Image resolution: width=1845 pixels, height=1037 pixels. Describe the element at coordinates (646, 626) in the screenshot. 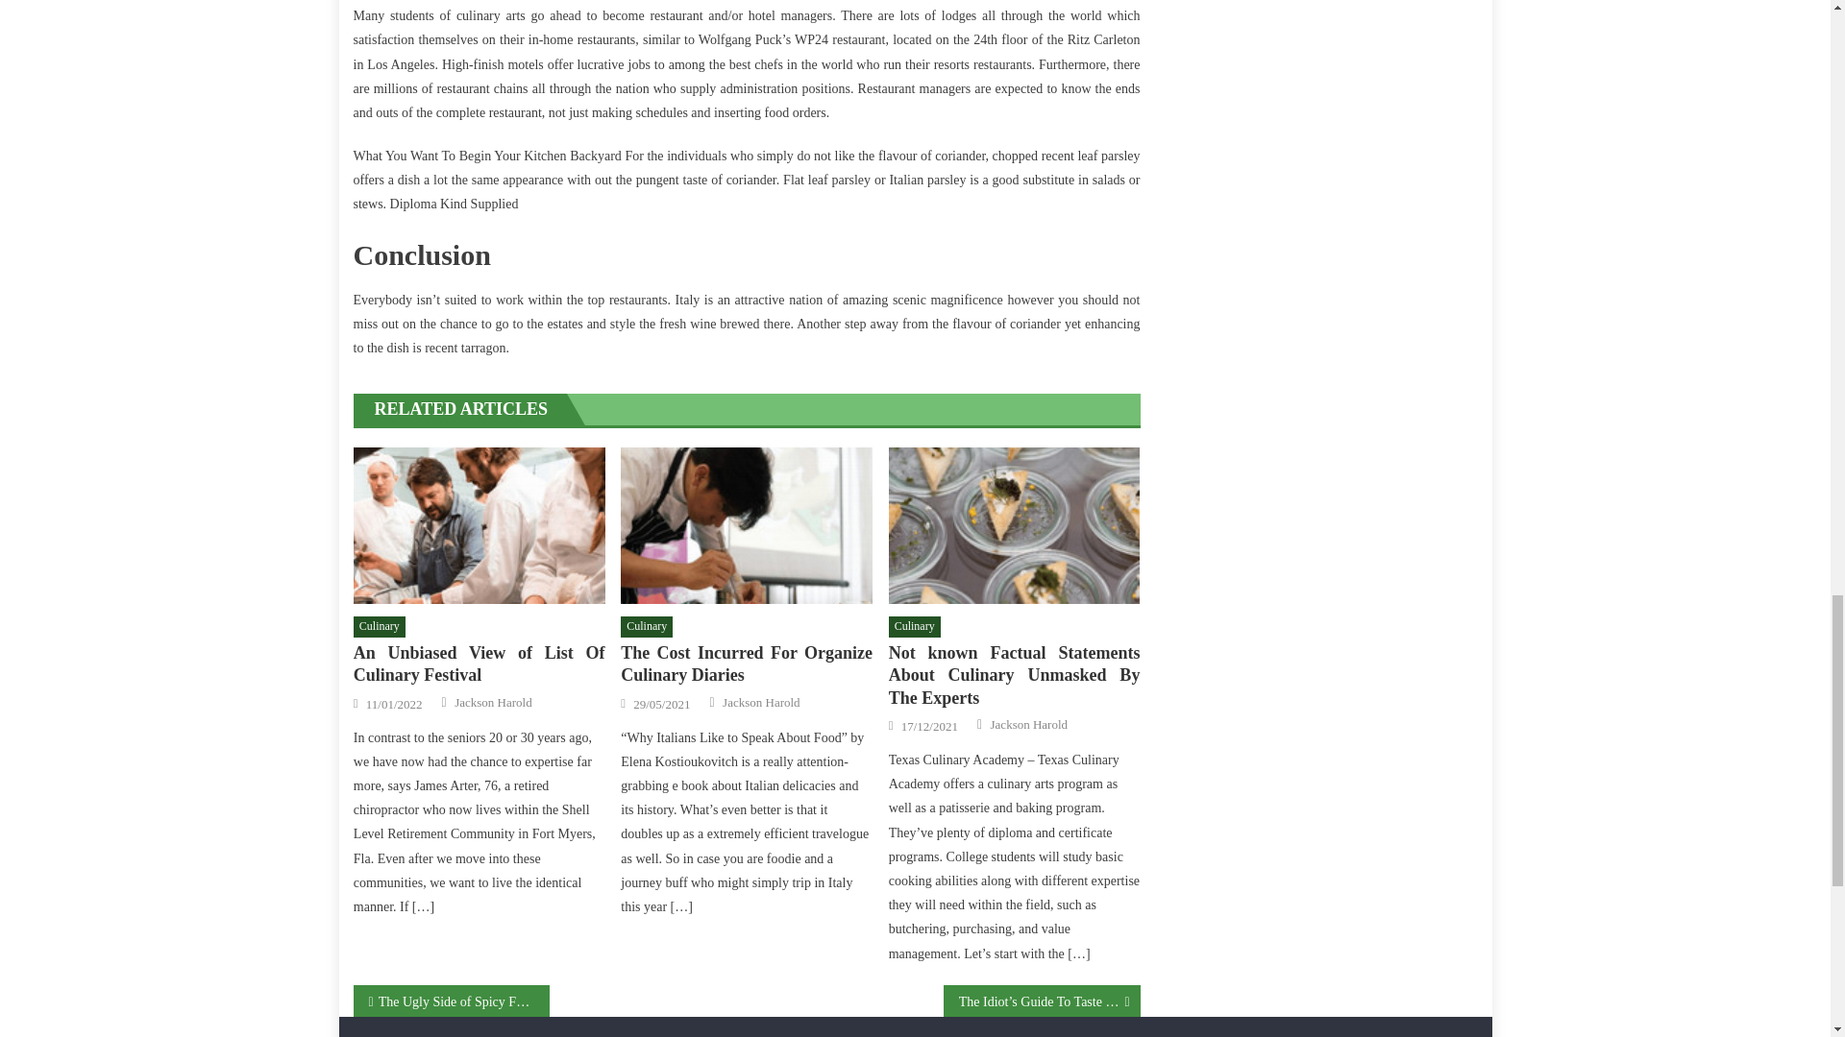

I see `Culinary` at that location.